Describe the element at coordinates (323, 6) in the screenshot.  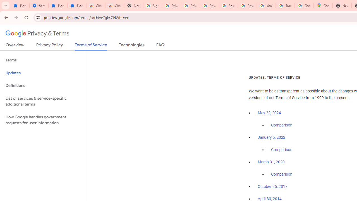
I see `Google Maps` at that location.